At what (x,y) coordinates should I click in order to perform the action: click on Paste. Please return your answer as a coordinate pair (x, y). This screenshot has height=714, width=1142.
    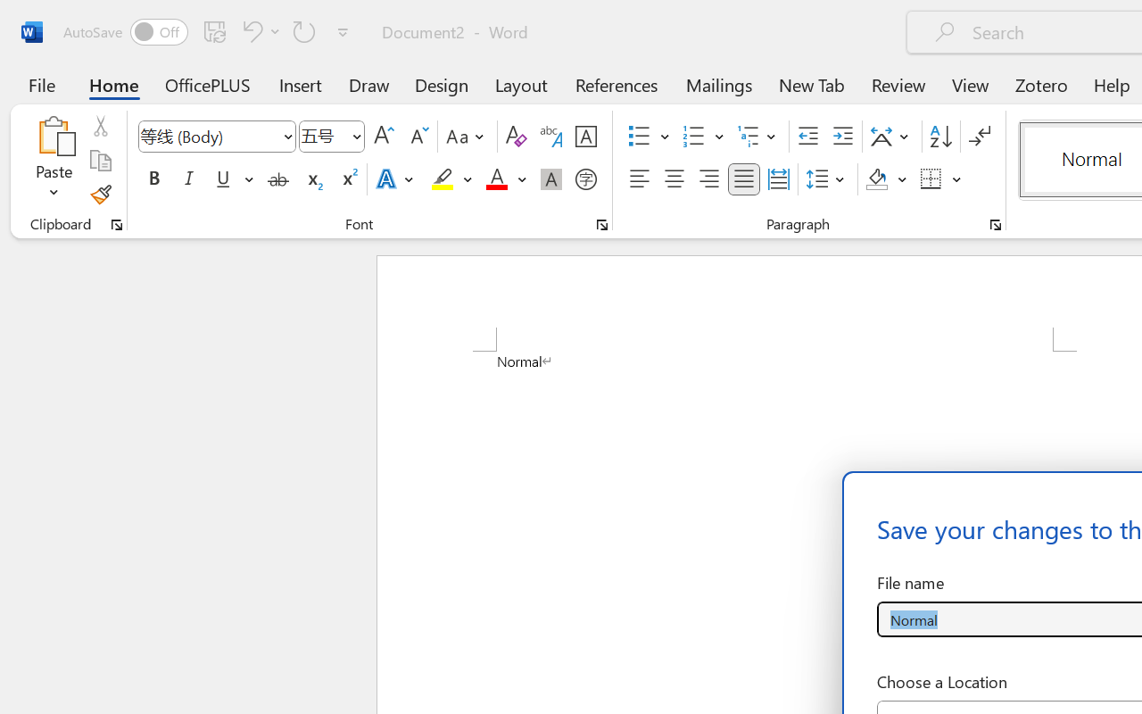
    Looking at the image, I should click on (54, 136).